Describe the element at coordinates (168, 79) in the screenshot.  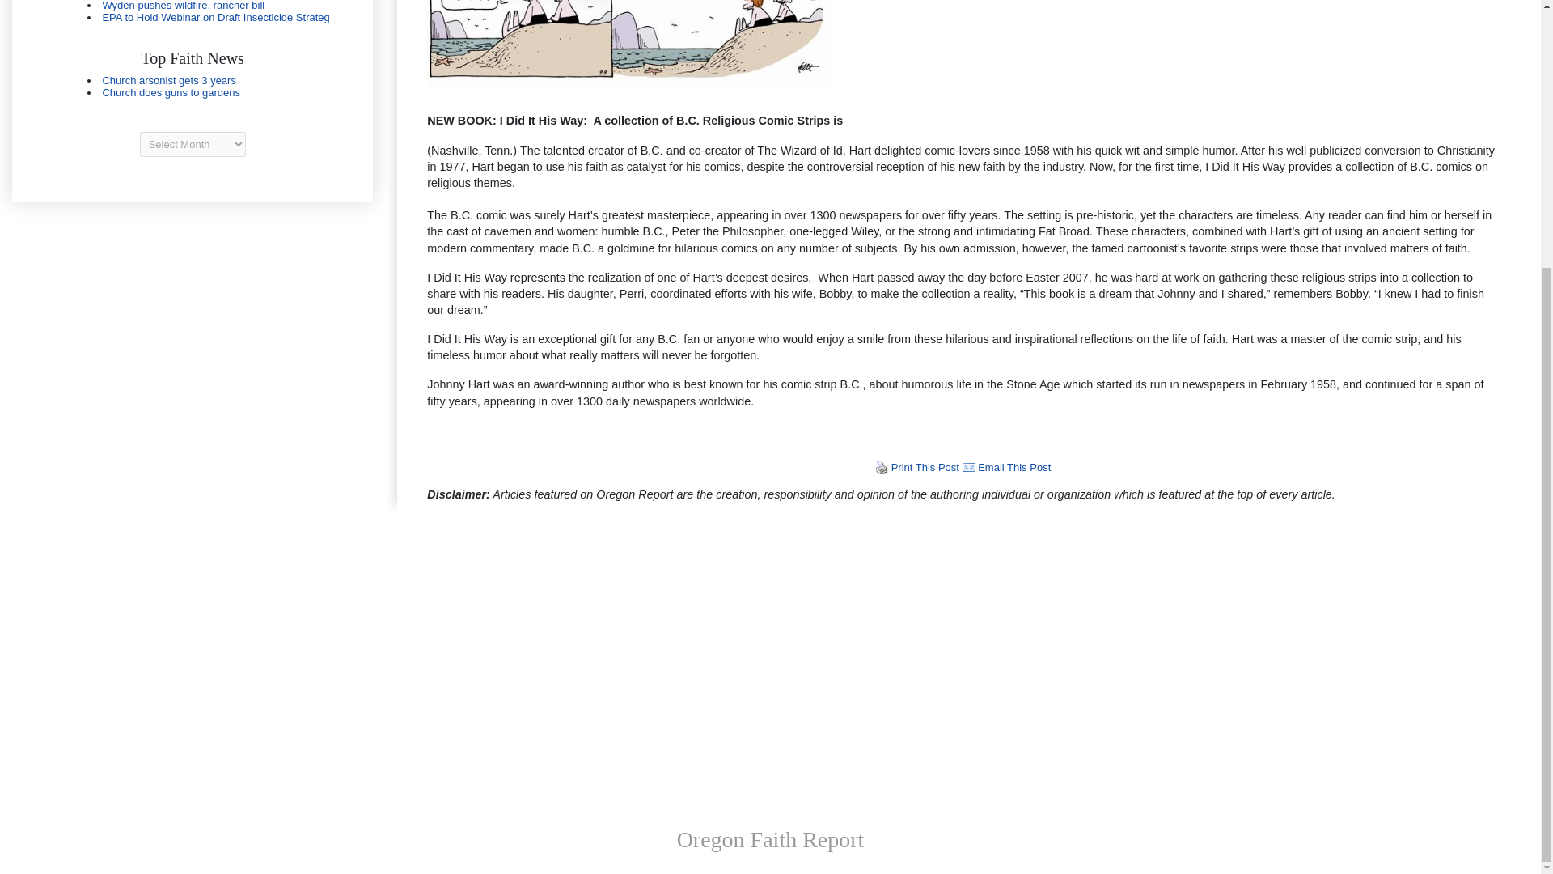
I see `Church arsonist gets 3 years` at that location.